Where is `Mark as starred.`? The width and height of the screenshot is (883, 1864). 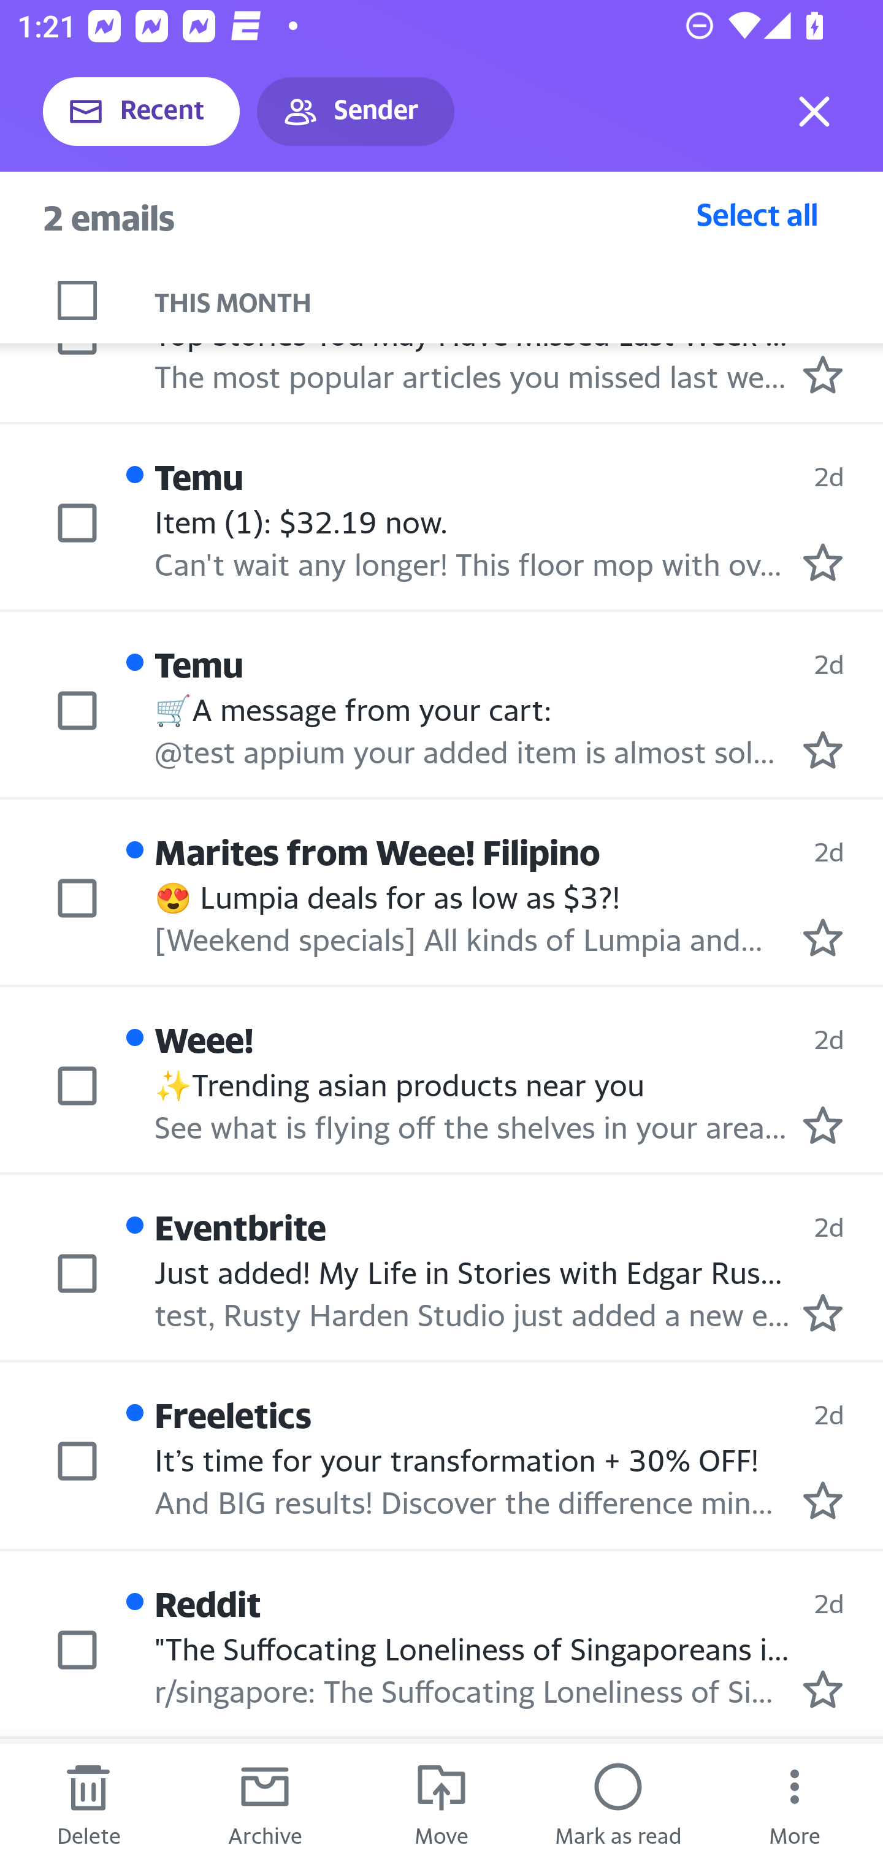 Mark as starred. is located at coordinates (823, 1499).